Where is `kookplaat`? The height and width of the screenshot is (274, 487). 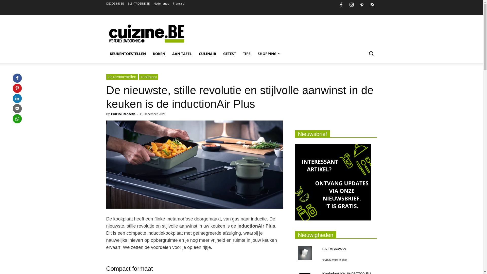
kookplaat is located at coordinates (149, 77).